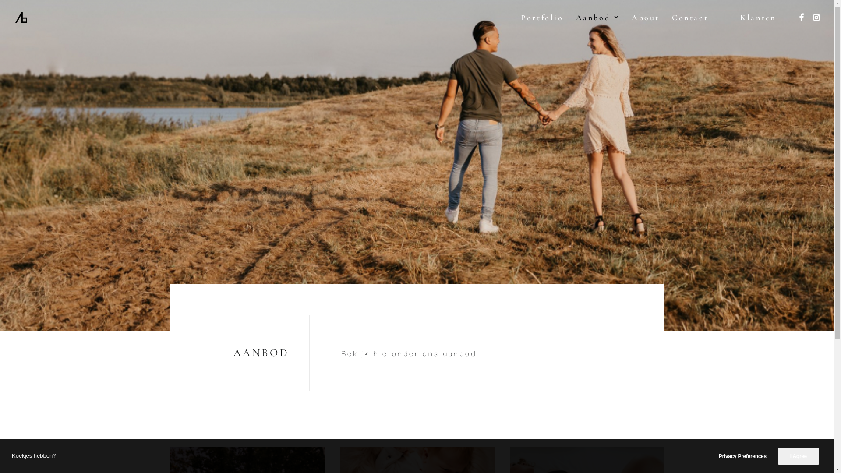 The height and width of the screenshot is (473, 841). Describe the element at coordinates (598, 18) in the screenshot. I see `Aanbod` at that location.